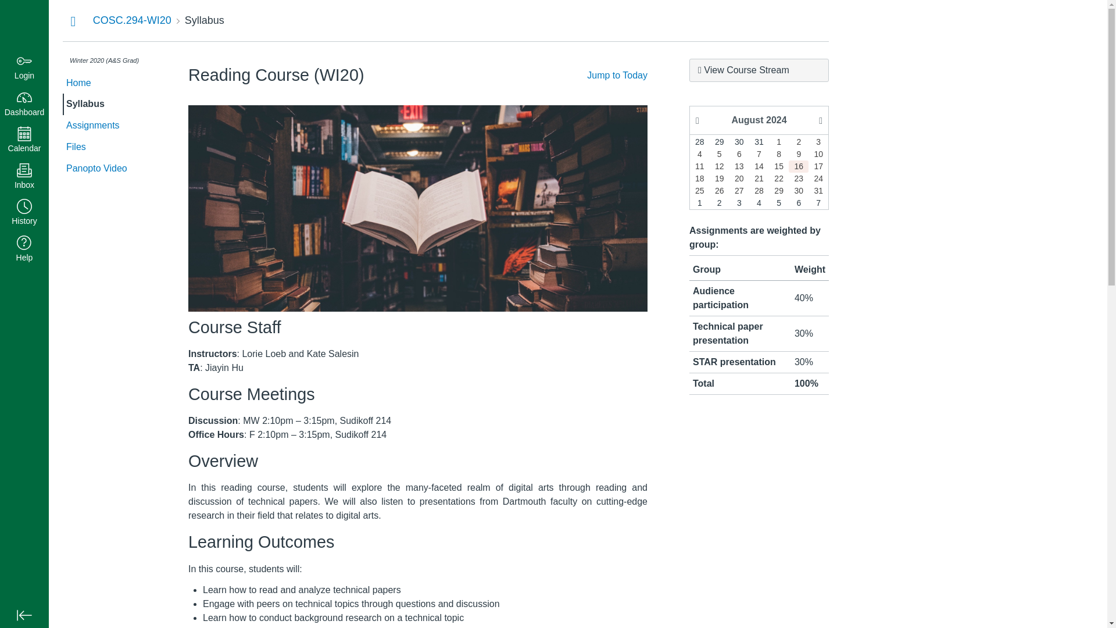  Describe the element at coordinates (24, 67) in the screenshot. I see `Login` at that location.